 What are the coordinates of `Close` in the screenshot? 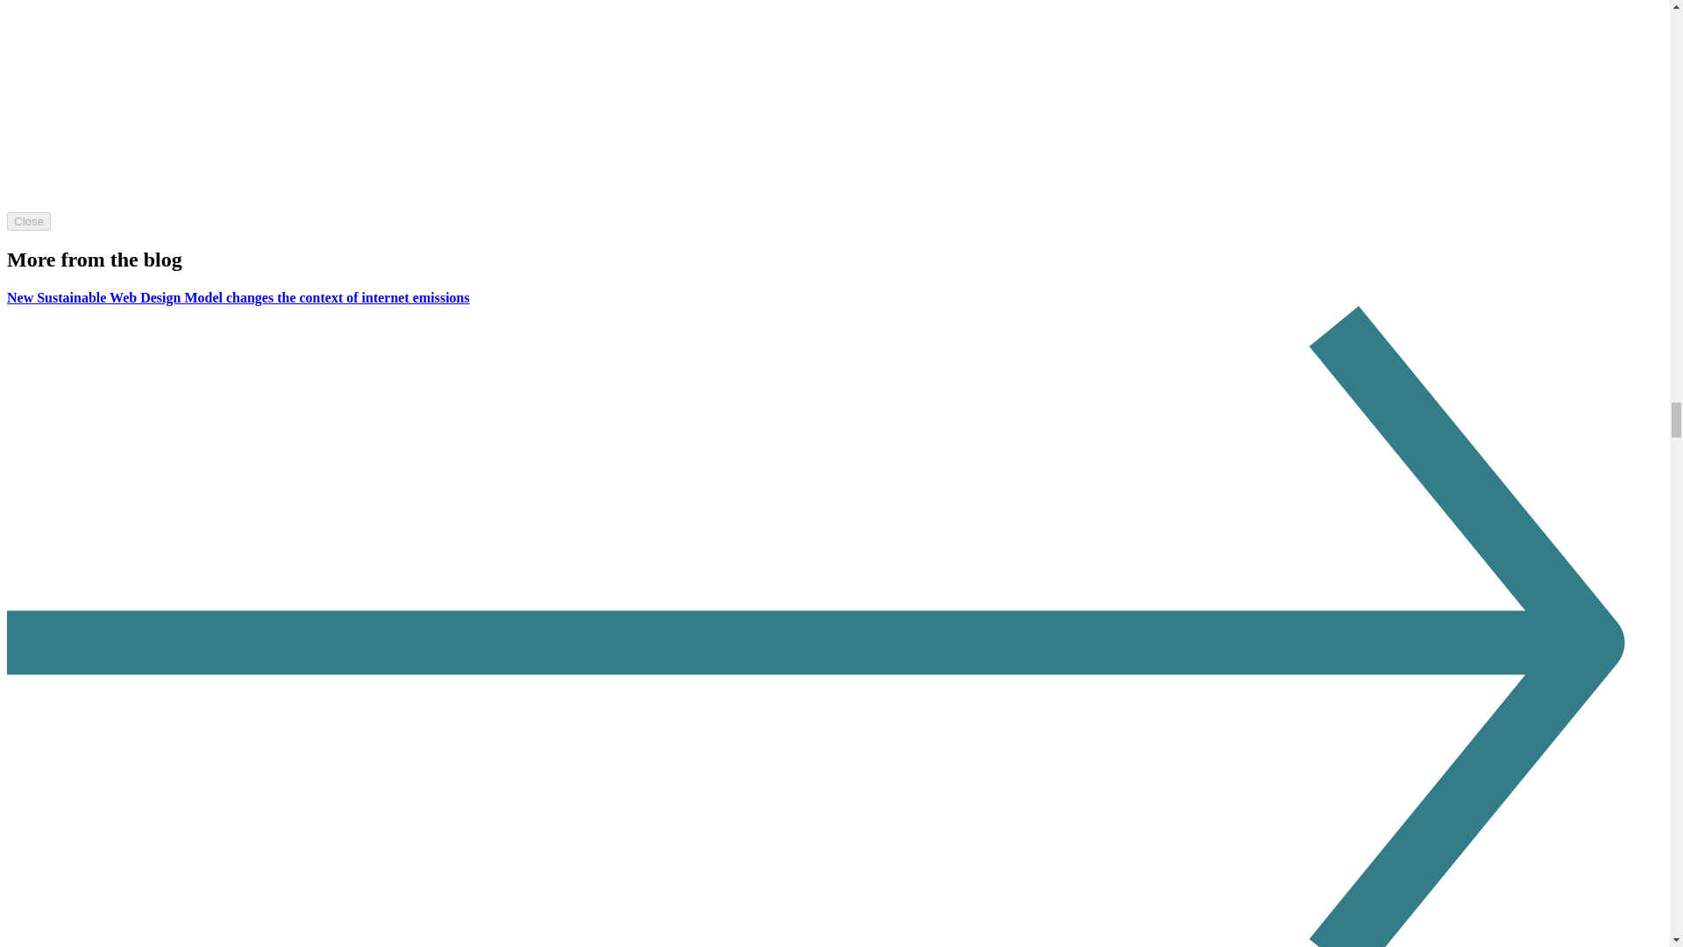 It's located at (28, 221).